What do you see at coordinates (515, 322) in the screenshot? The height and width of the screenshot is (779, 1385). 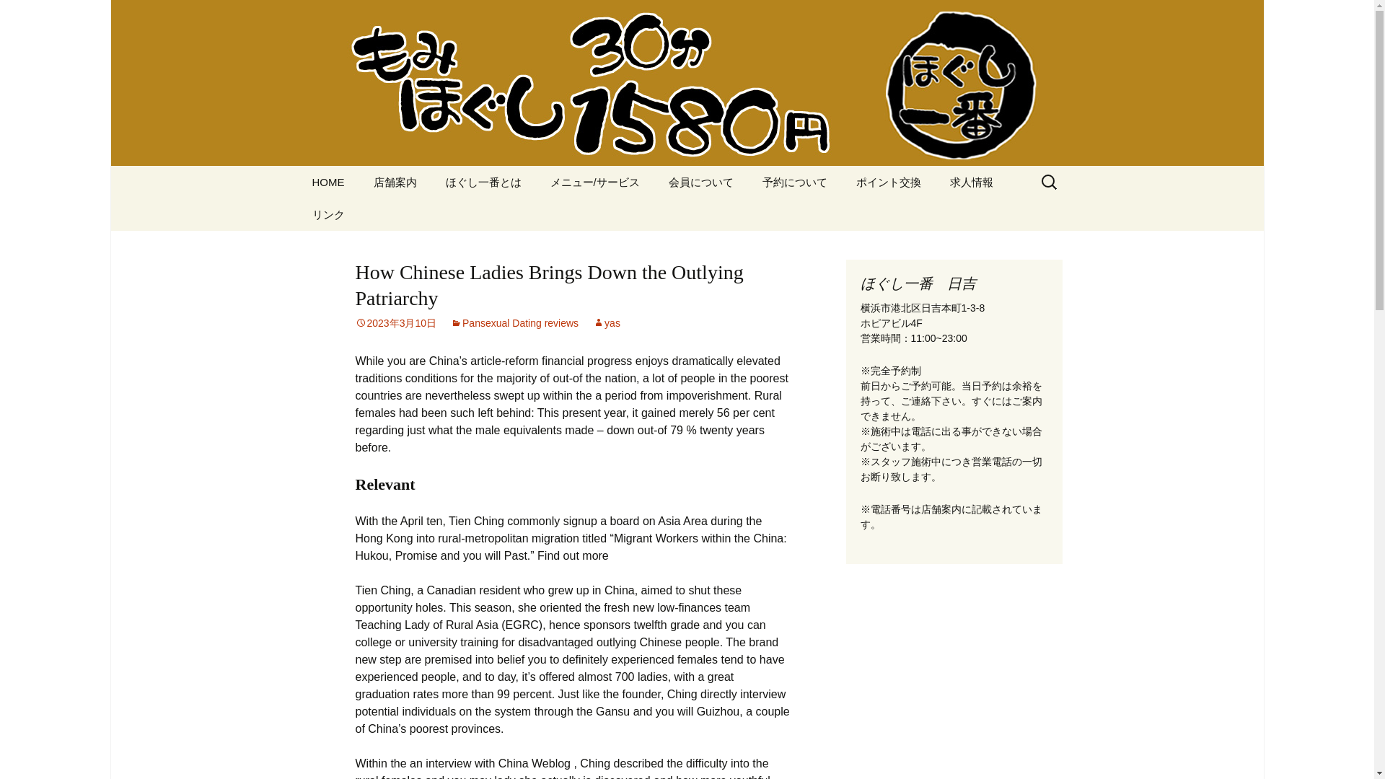 I see `Pansexual Dating reviews` at bounding box center [515, 322].